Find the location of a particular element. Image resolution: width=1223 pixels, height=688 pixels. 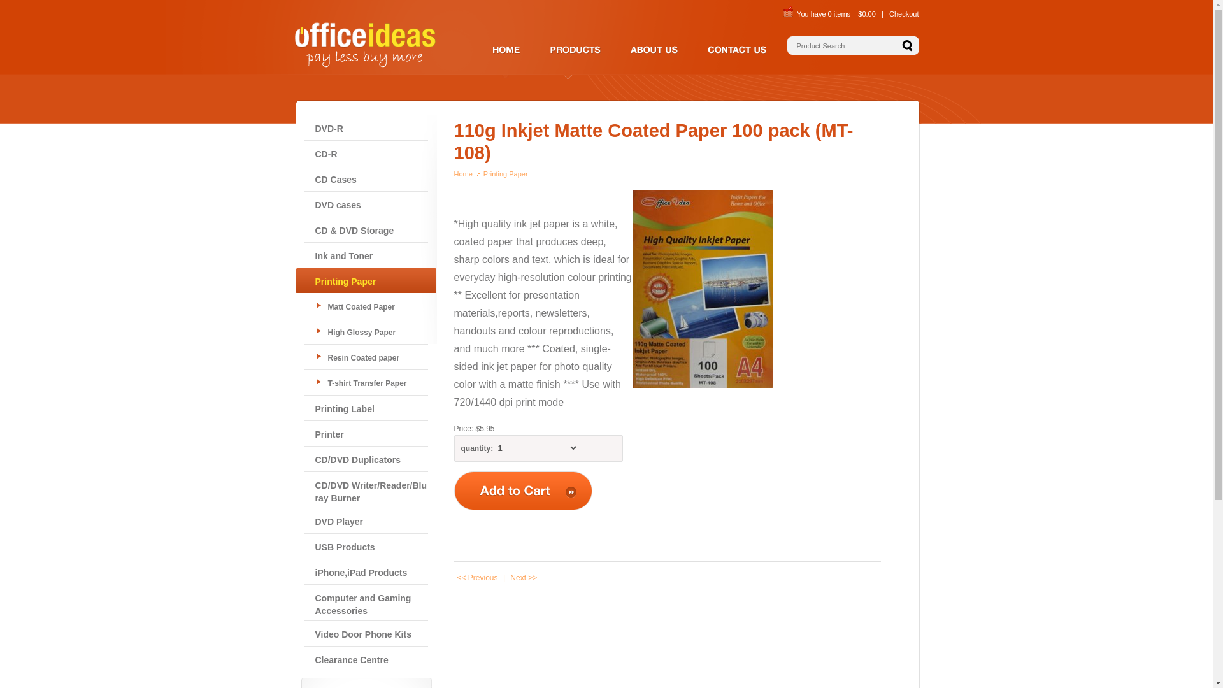

Resin Coated paper is located at coordinates (366, 357).